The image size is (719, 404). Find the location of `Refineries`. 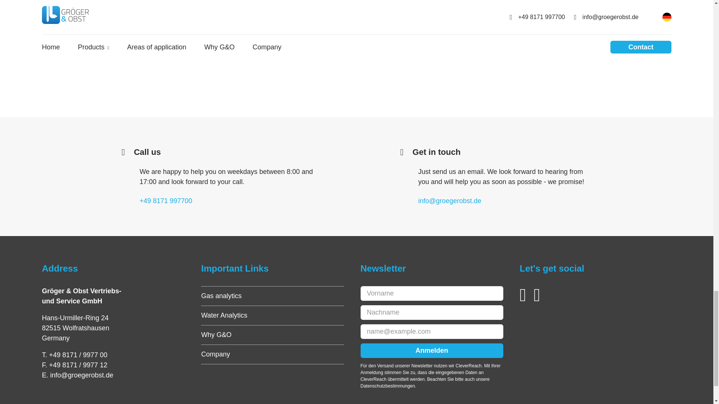

Refineries is located at coordinates (102, 13).